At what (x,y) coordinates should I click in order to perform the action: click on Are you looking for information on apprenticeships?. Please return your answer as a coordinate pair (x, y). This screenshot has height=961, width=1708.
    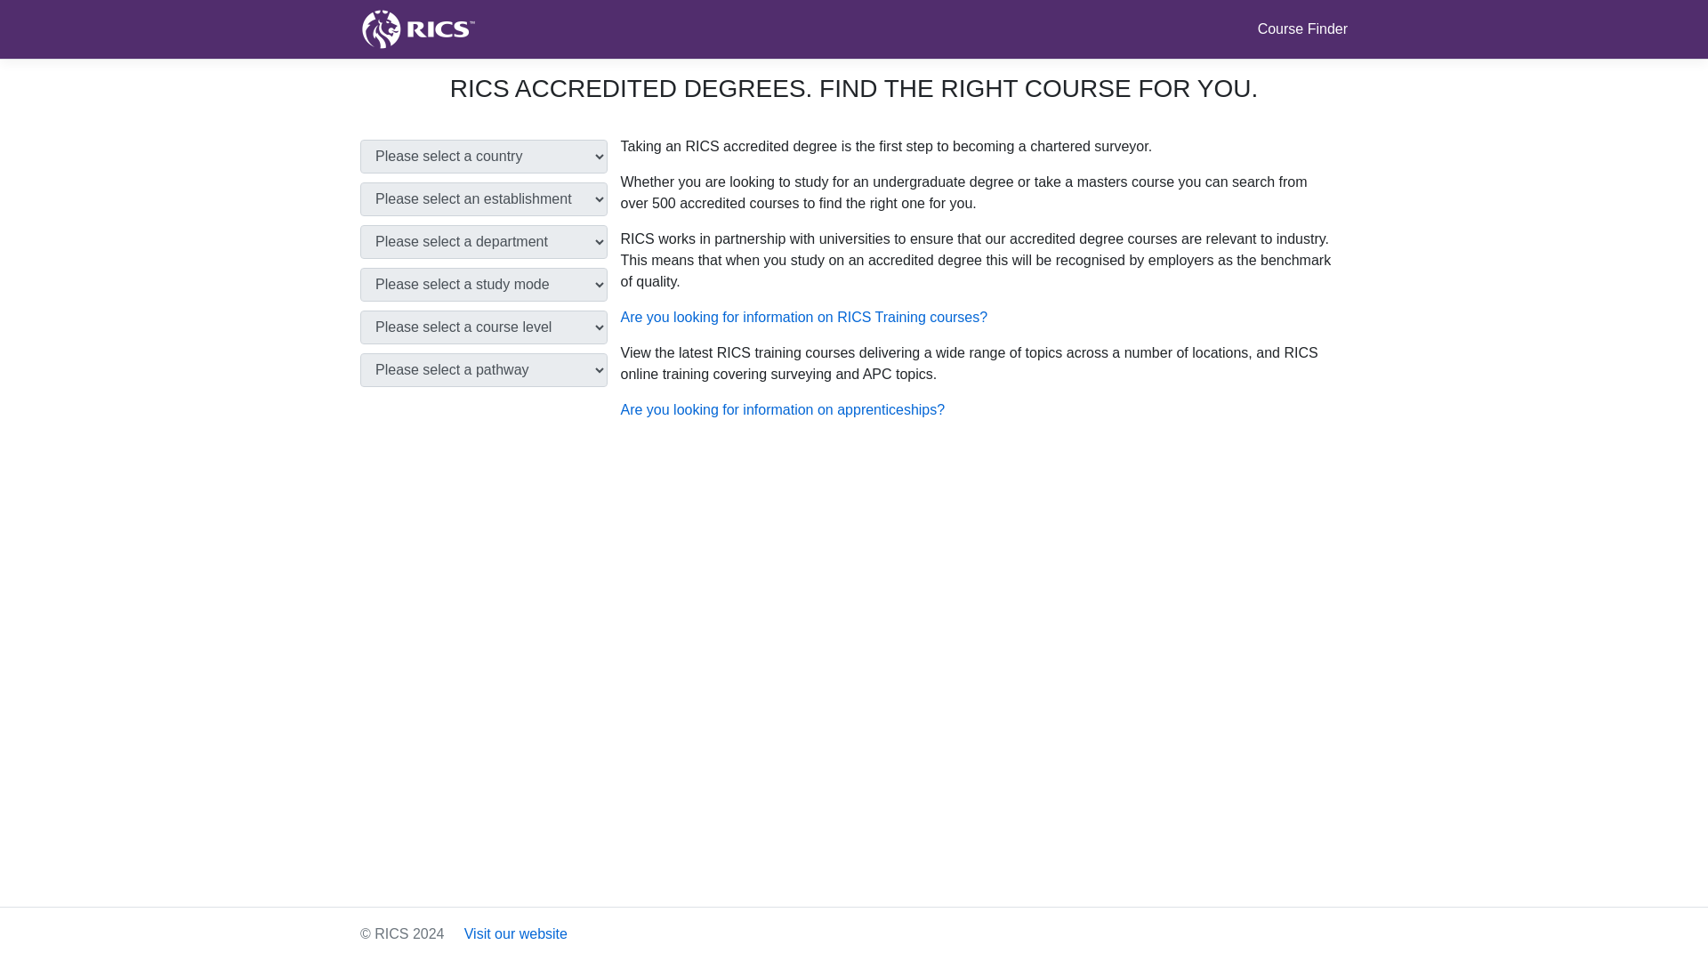
    Looking at the image, I should click on (783, 409).